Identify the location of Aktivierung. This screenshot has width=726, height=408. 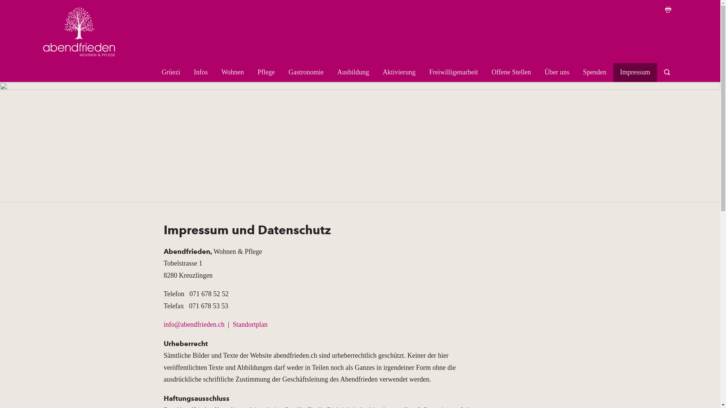
(399, 73).